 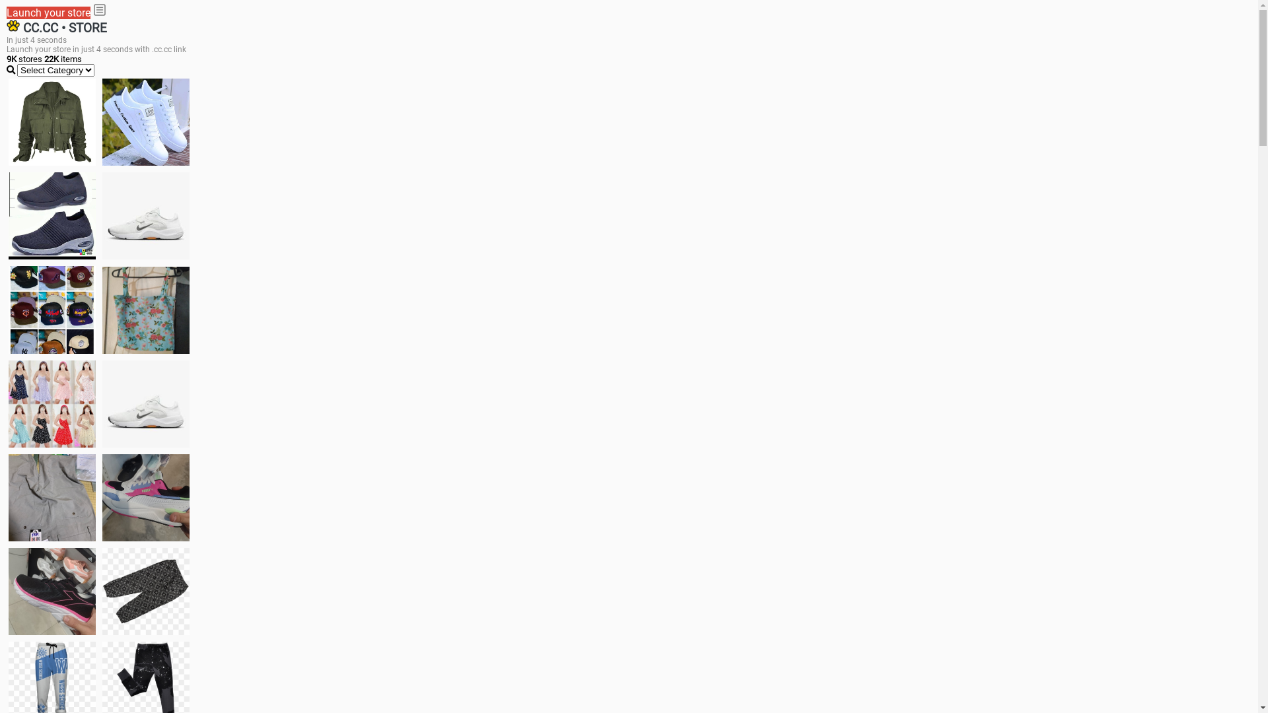 What do you see at coordinates (146, 122) in the screenshot?
I see `white shoes` at bounding box center [146, 122].